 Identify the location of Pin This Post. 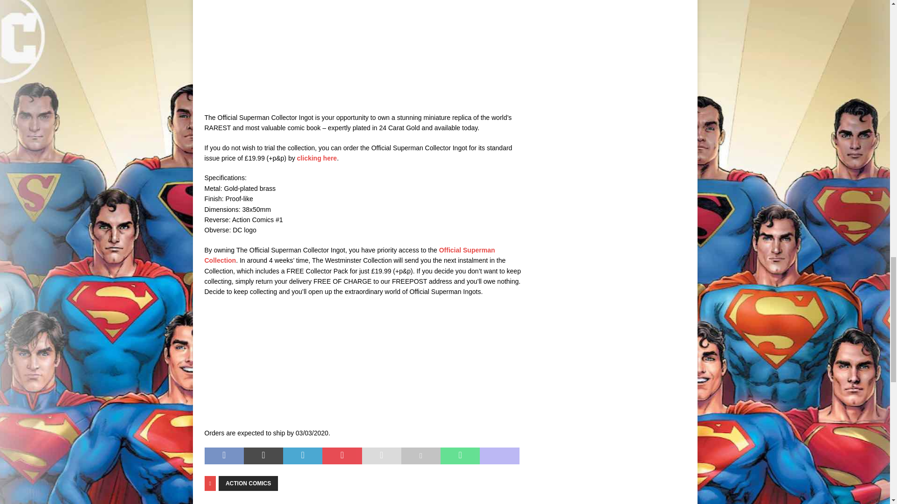
(342, 455).